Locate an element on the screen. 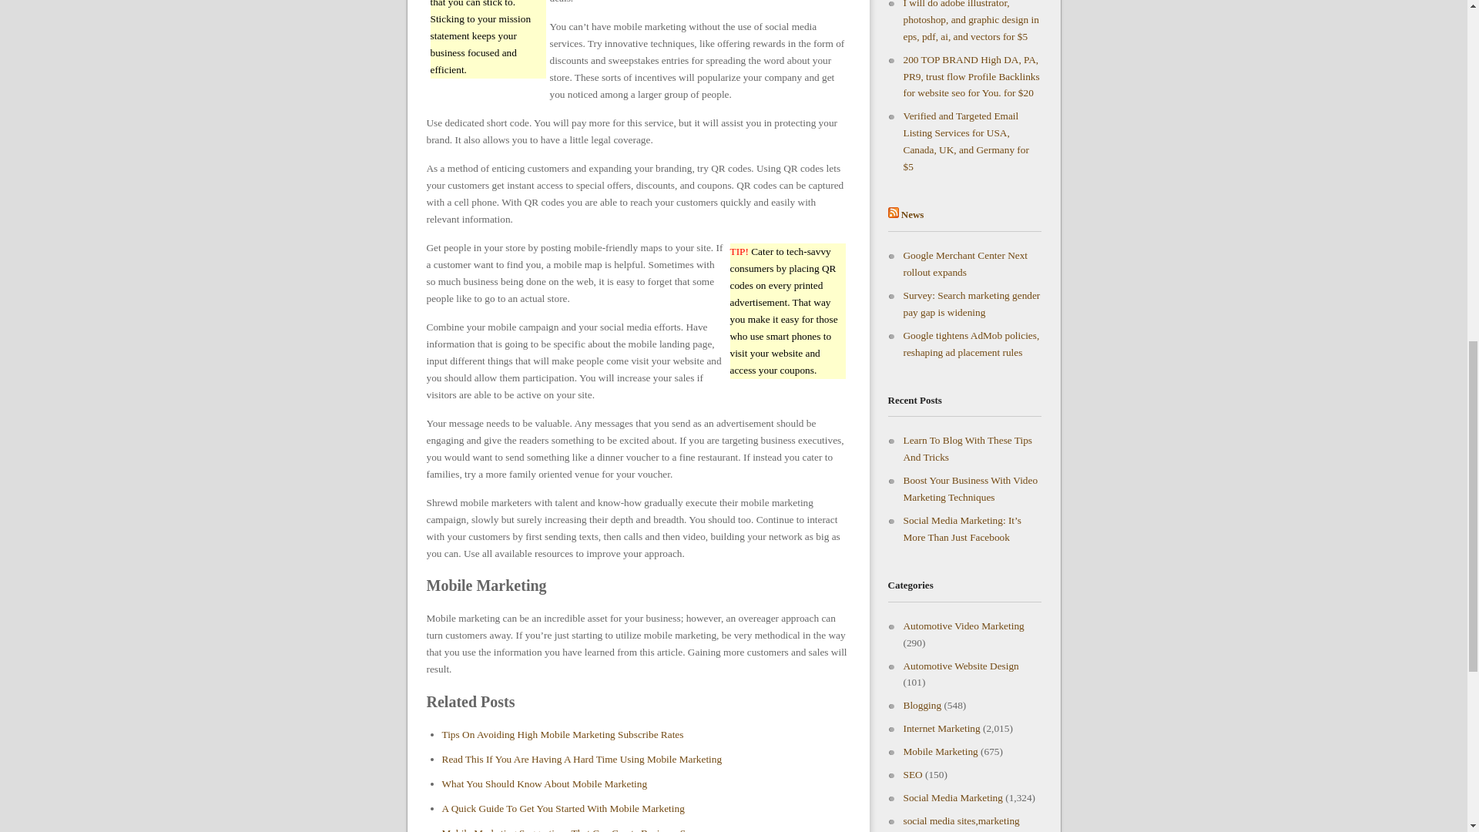 The width and height of the screenshot is (1479, 832). What You Should Know About Mobile Marketing is located at coordinates (545, 783).